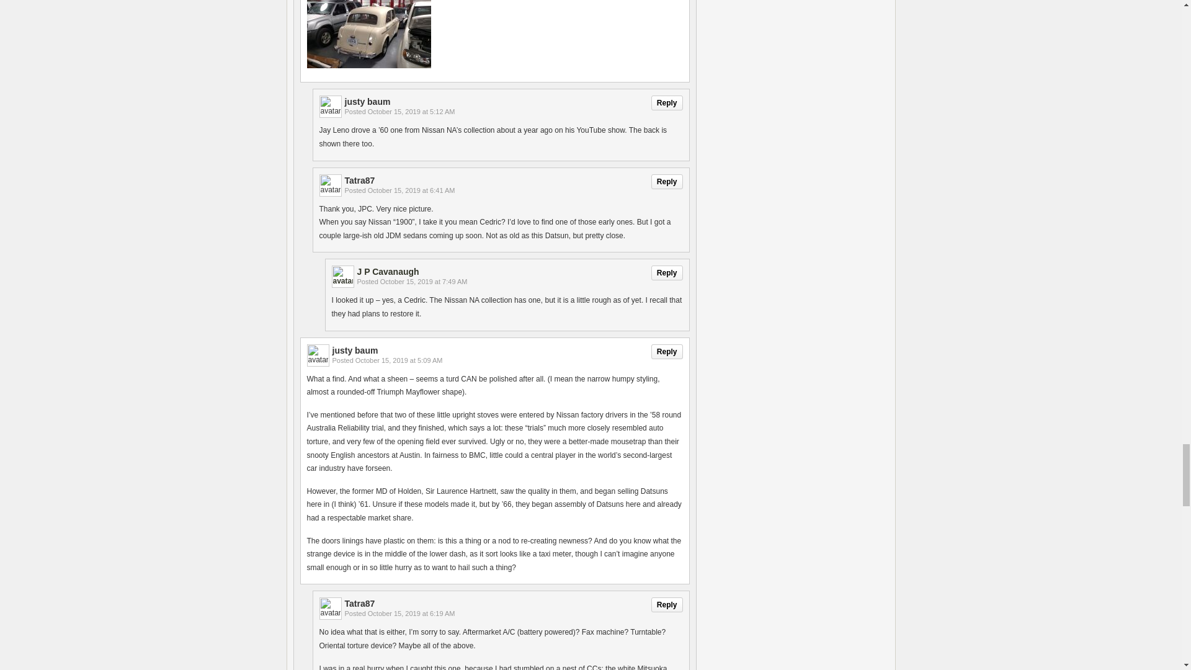 The width and height of the screenshot is (1191, 670). What do you see at coordinates (424, 282) in the screenshot?
I see `2019-10-15T07:49:02-07:00` at bounding box center [424, 282].